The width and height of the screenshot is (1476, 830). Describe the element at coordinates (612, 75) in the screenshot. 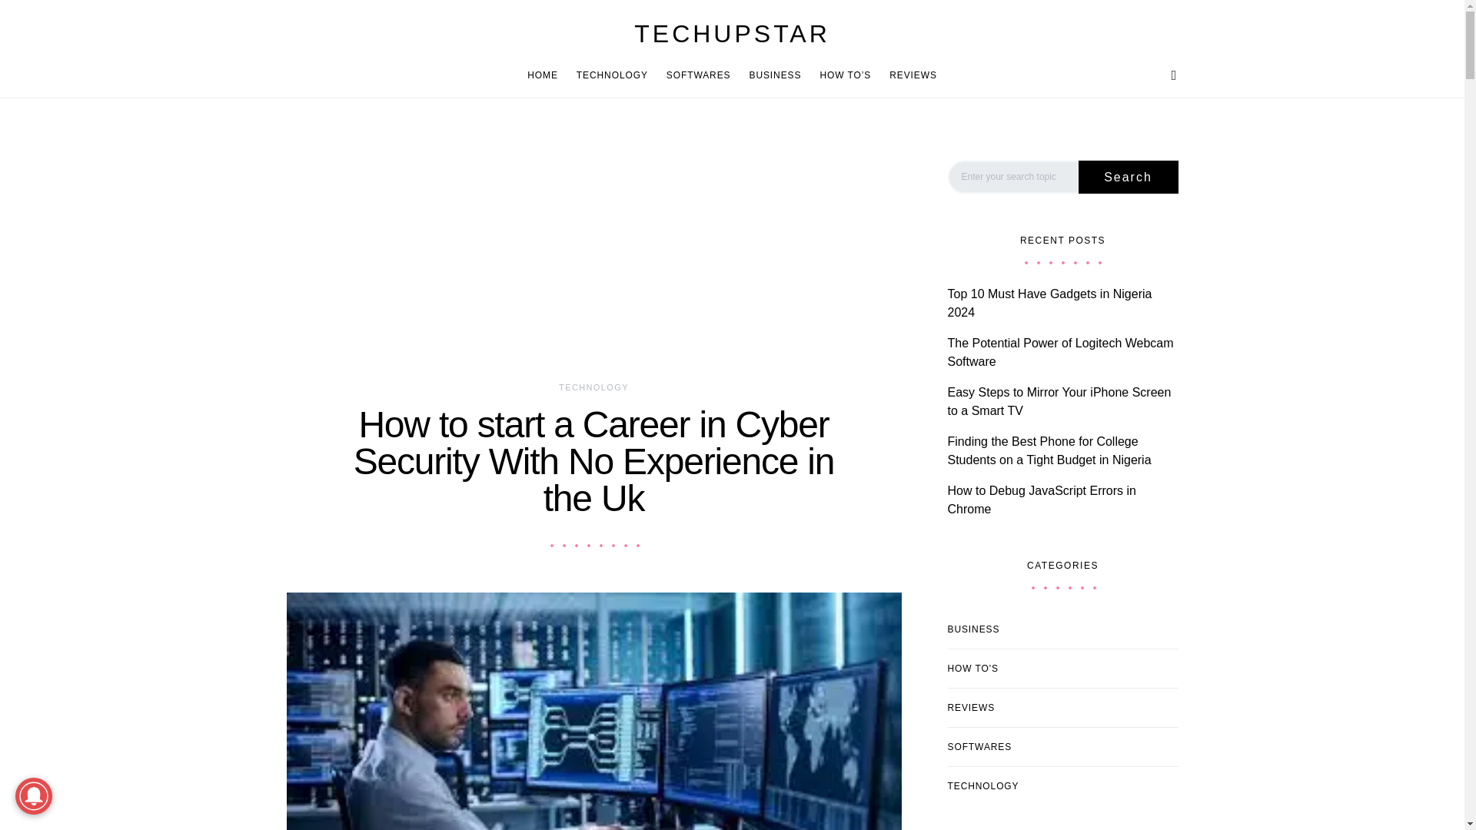

I see `TECHNOLOGY` at that location.